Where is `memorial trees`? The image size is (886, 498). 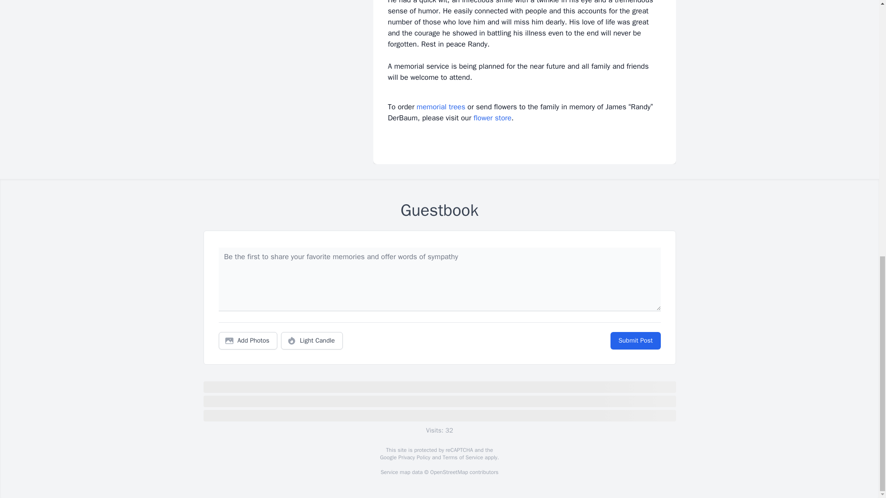 memorial trees is located at coordinates (441, 107).